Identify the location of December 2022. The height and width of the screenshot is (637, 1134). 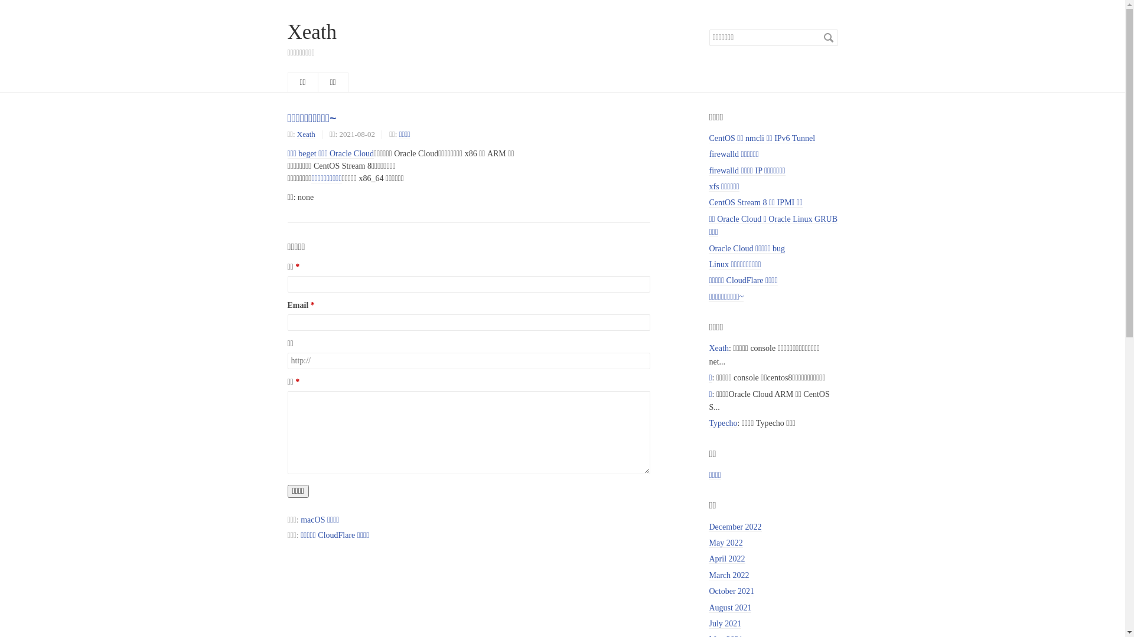
(735, 527).